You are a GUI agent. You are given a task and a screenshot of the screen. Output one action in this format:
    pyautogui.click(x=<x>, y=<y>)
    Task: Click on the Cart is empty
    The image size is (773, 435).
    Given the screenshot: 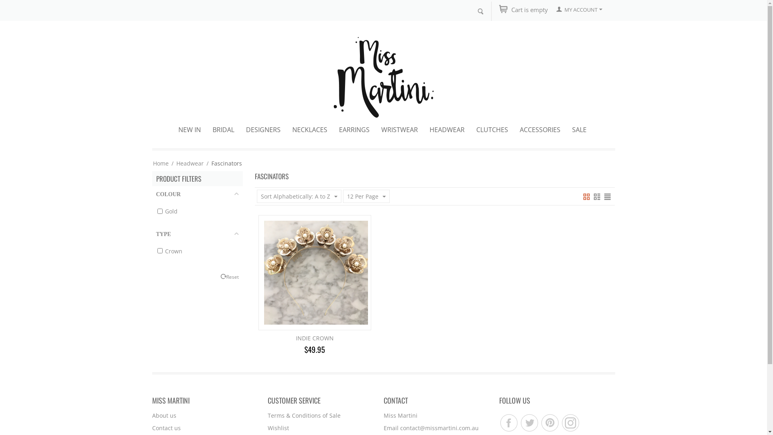 What is the action you would take?
    pyautogui.click(x=530, y=10)
    